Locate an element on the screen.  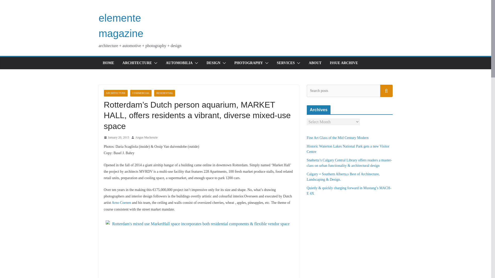
arno is located at coordinates (122, 202).